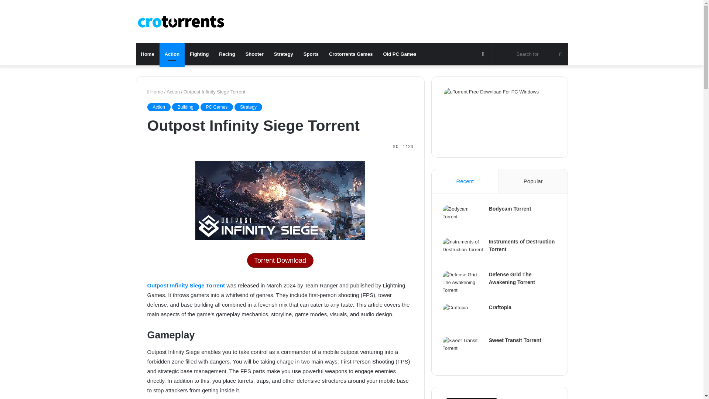 This screenshot has height=399, width=709. Describe the element at coordinates (217, 107) in the screenshot. I see `PC Games` at that location.